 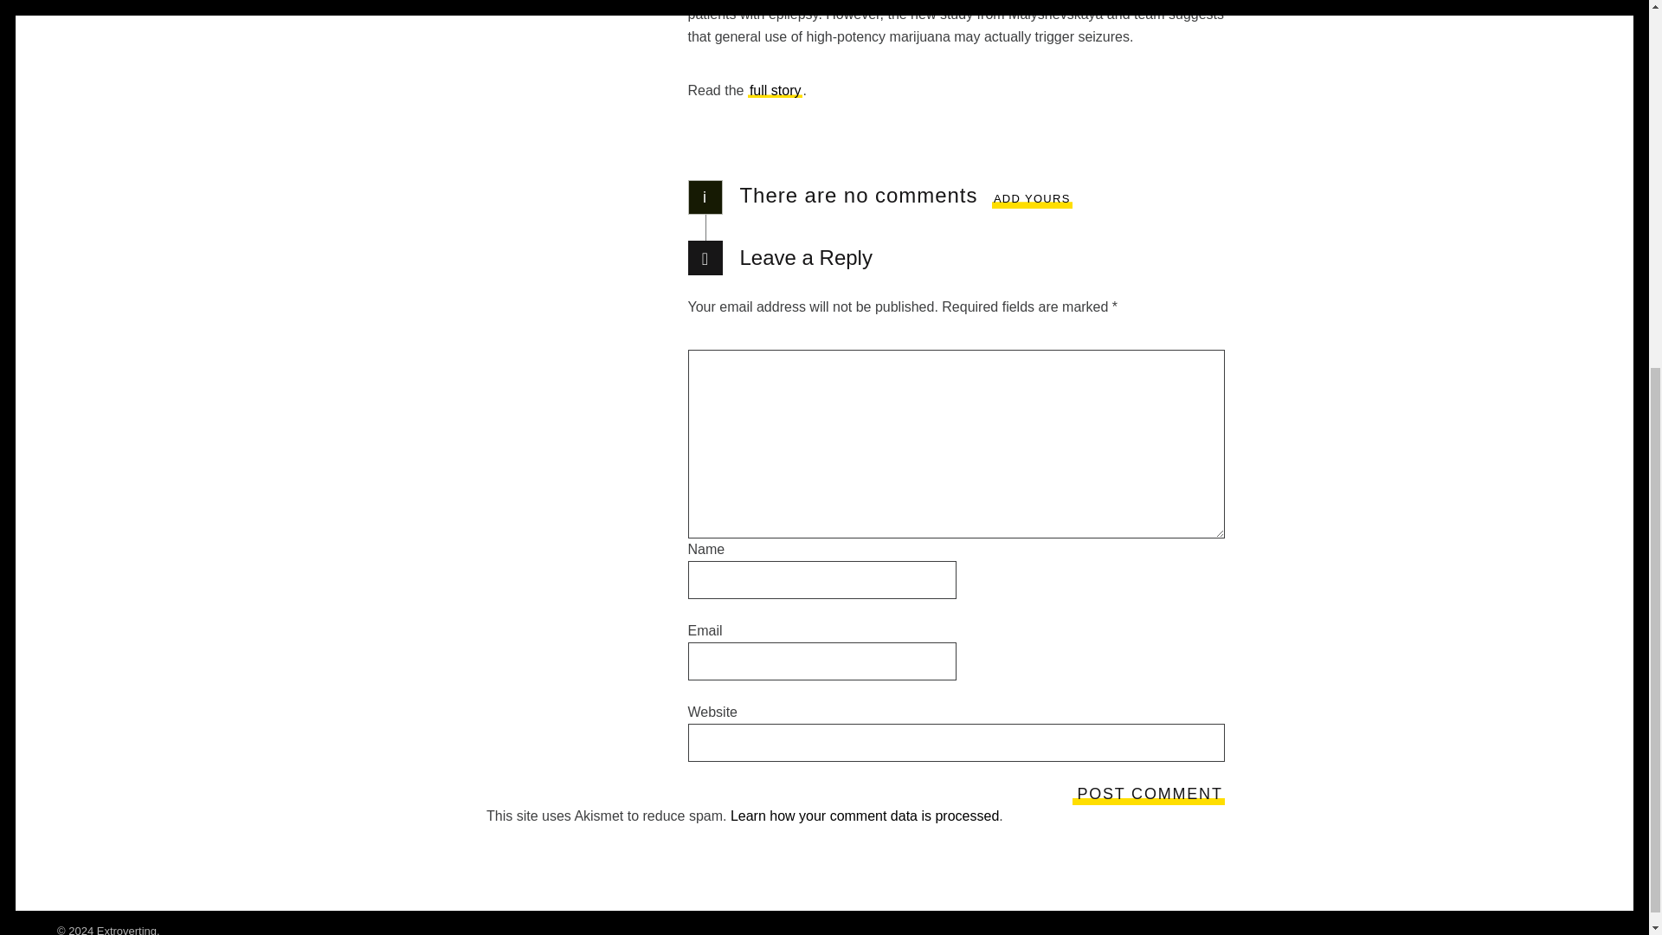 What do you see at coordinates (776, 90) in the screenshot?
I see `full story` at bounding box center [776, 90].